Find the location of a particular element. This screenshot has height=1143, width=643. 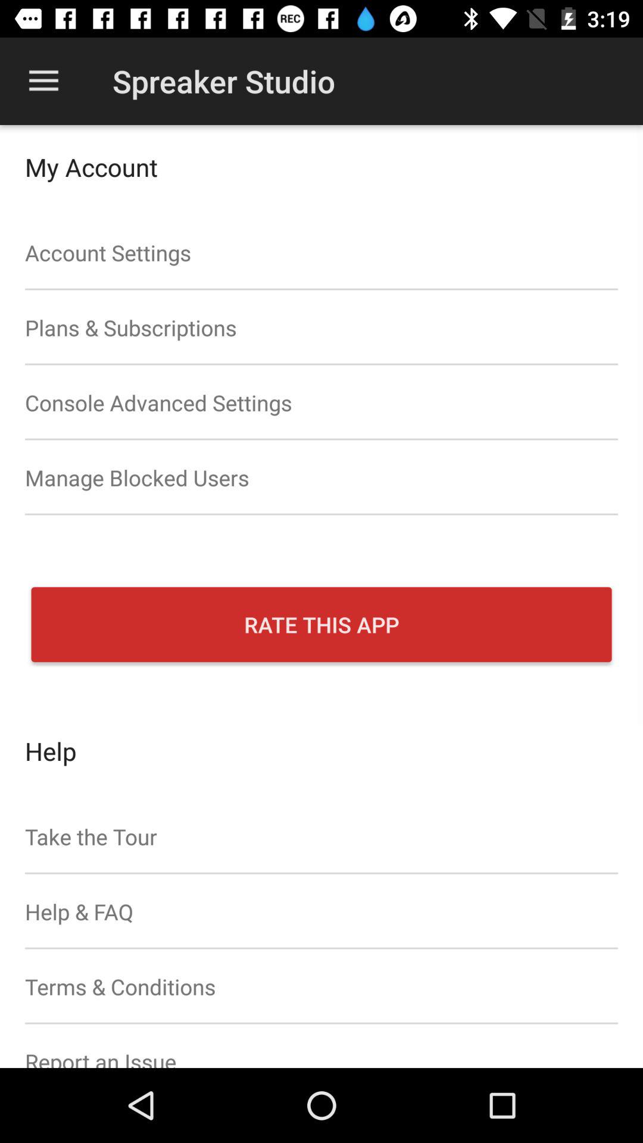

choose icon below account settings is located at coordinates (321, 327).